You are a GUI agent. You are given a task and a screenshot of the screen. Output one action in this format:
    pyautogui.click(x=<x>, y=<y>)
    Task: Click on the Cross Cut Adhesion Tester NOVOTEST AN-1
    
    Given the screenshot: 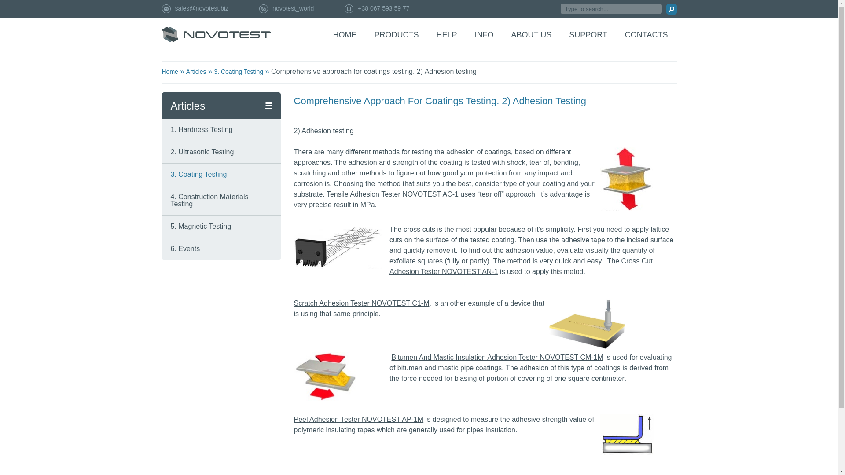 What is the action you would take?
    pyautogui.click(x=521, y=267)
    